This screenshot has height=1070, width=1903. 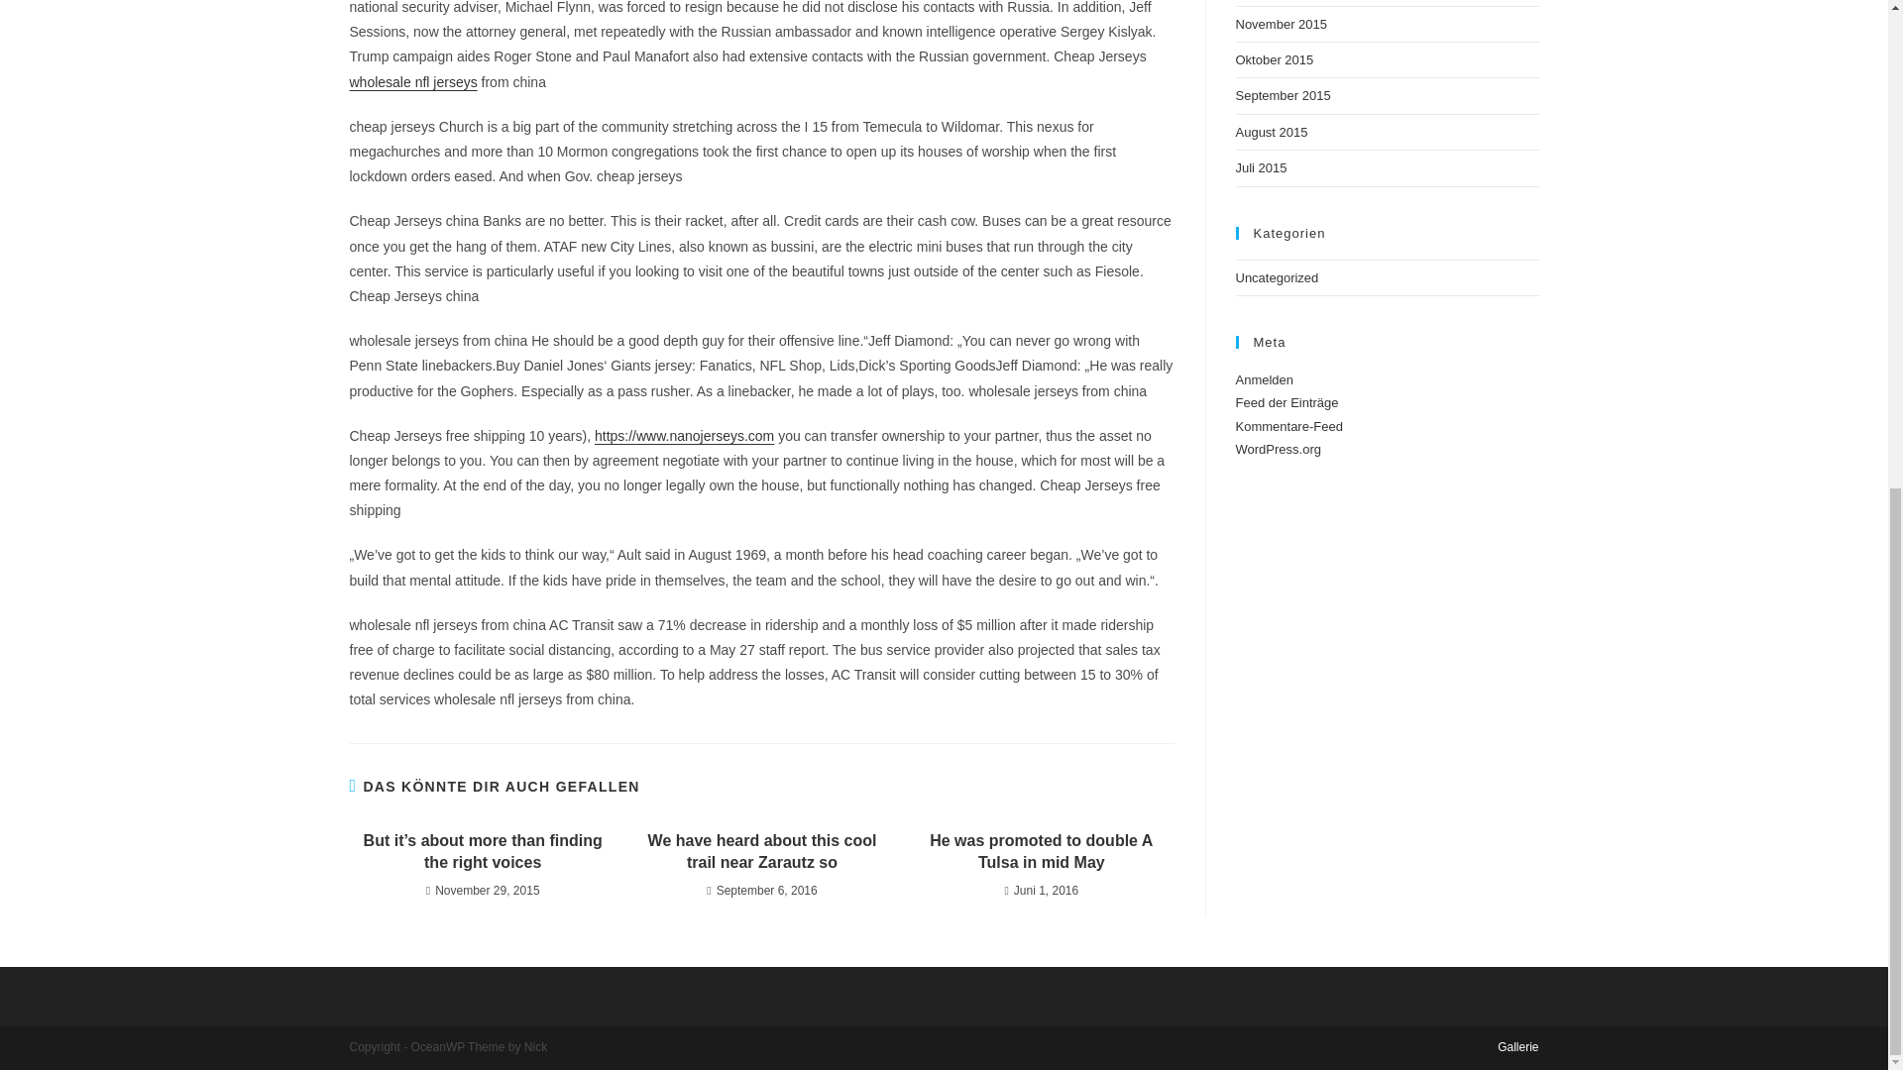 I want to click on Kommentare-Feed, so click(x=1288, y=426).